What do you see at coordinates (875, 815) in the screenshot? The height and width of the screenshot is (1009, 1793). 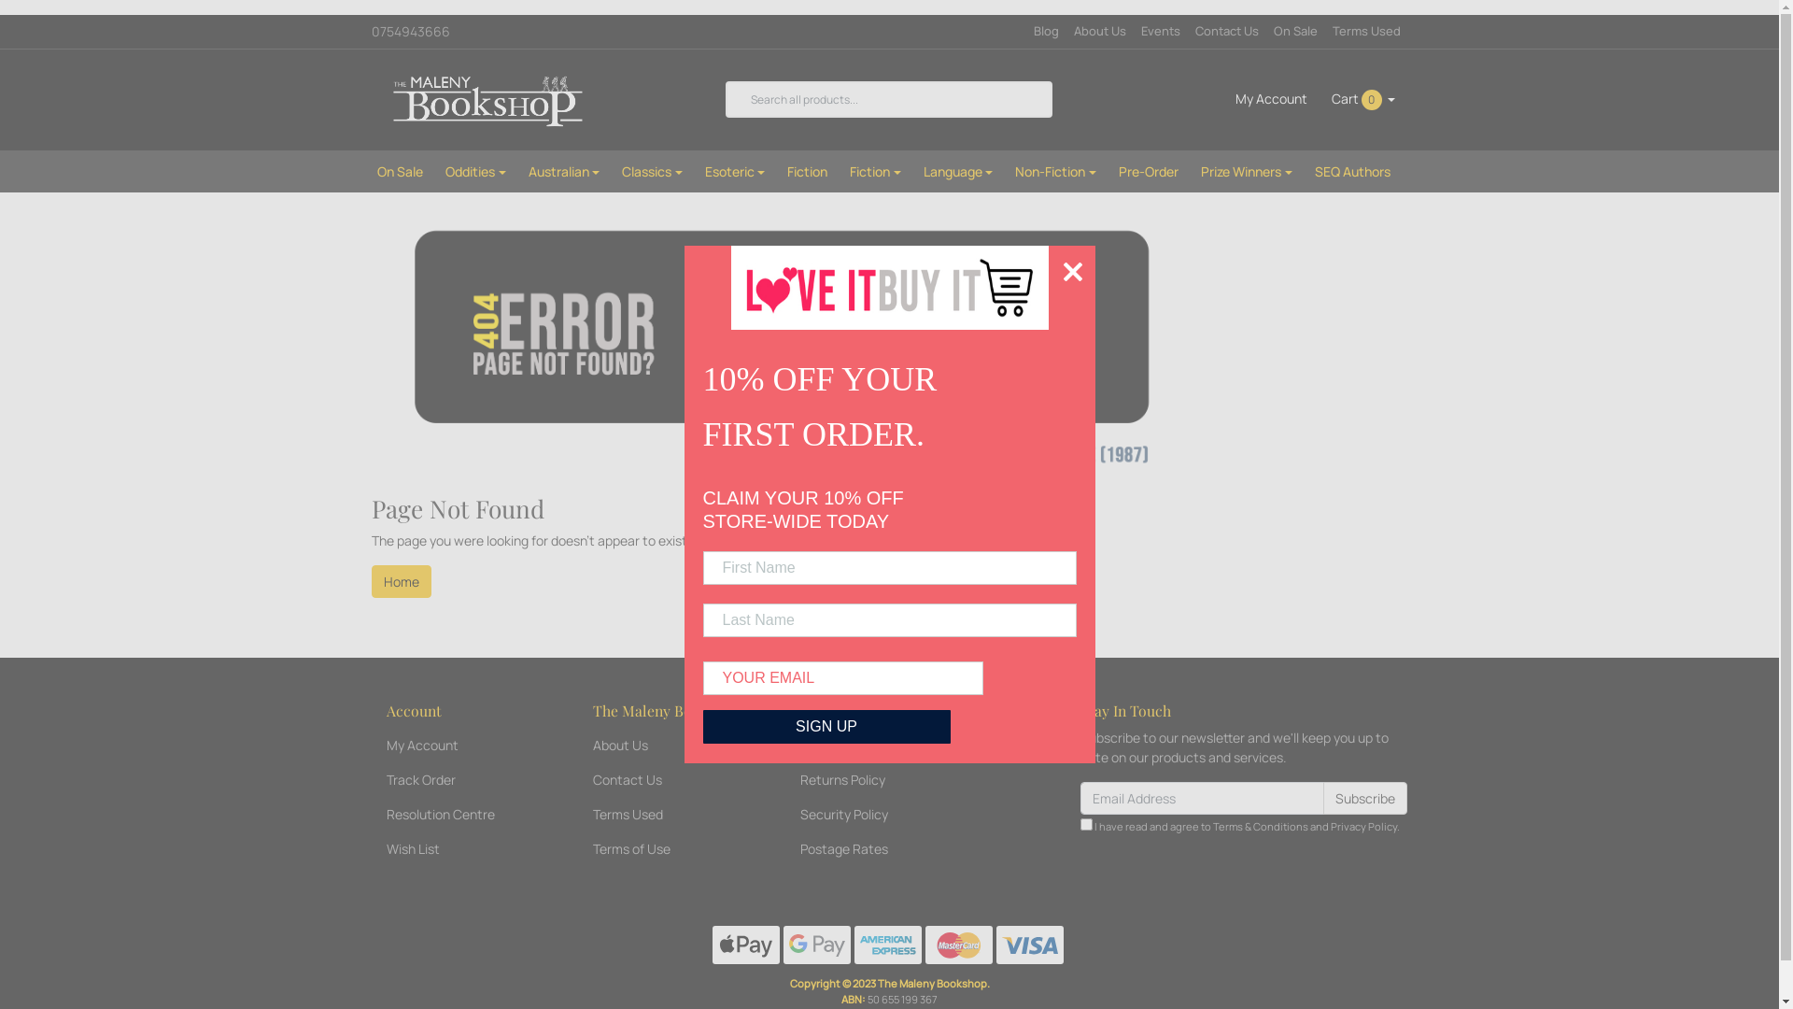 I see `Security Policy` at bounding box center [875, 815].